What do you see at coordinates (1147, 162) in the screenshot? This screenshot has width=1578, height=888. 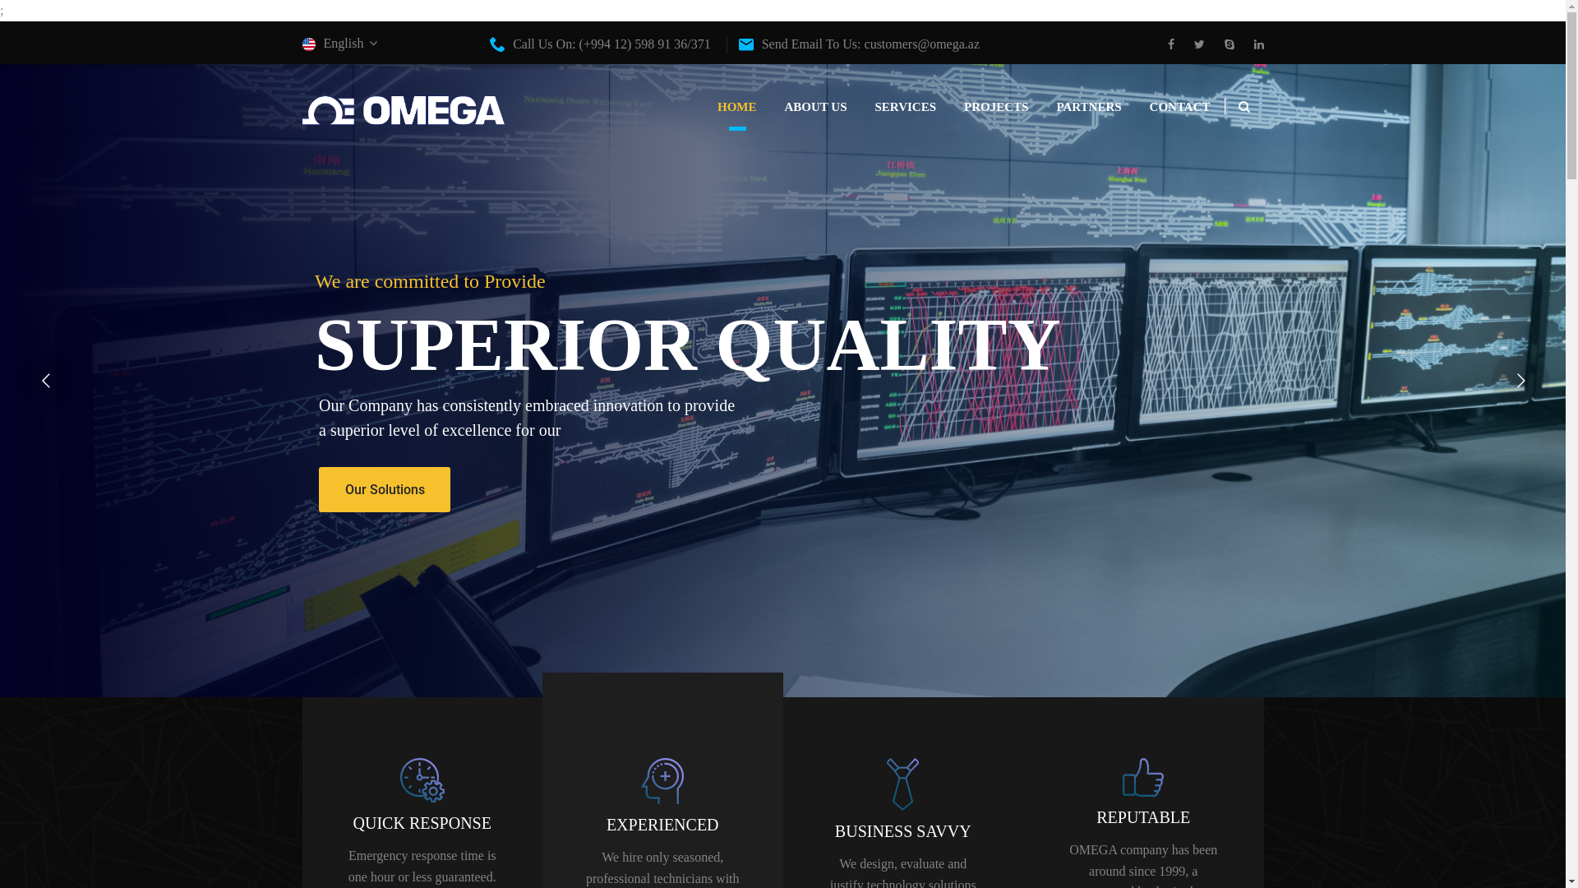 I see `All Projects` at bounding box center [1147, 162].